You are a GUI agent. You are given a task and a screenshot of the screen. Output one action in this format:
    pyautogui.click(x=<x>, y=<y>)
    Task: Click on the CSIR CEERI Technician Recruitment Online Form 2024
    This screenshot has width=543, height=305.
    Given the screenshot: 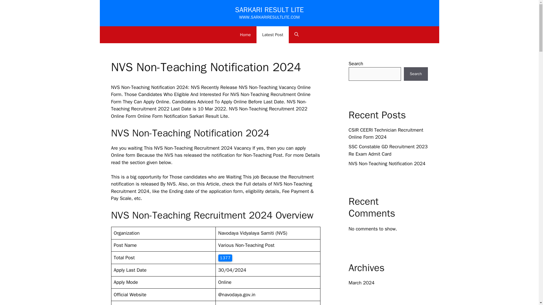 What is the action you would take?
    pyautogui.click(x=386, y=134)
    